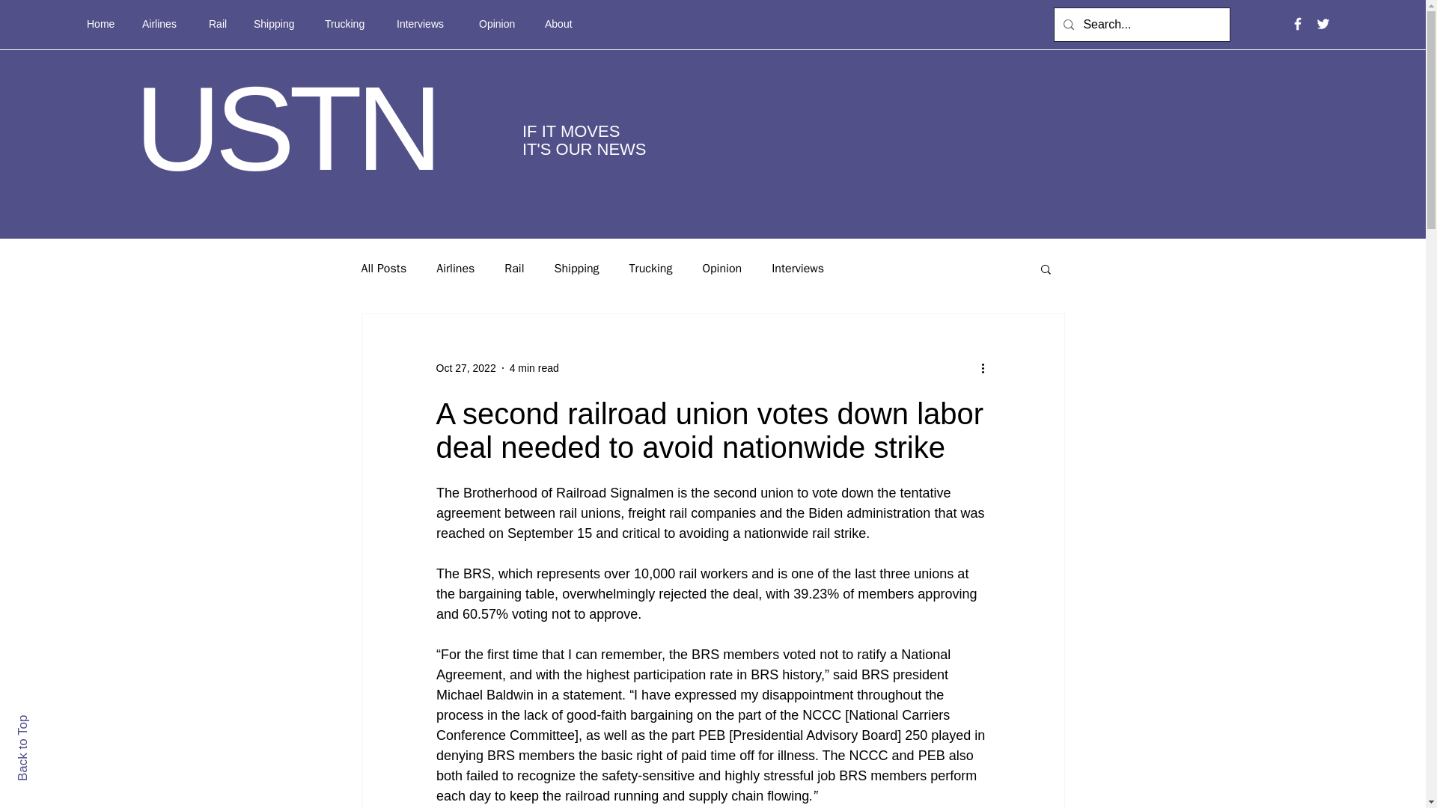  I want to click on Rail, so click(513, 268).